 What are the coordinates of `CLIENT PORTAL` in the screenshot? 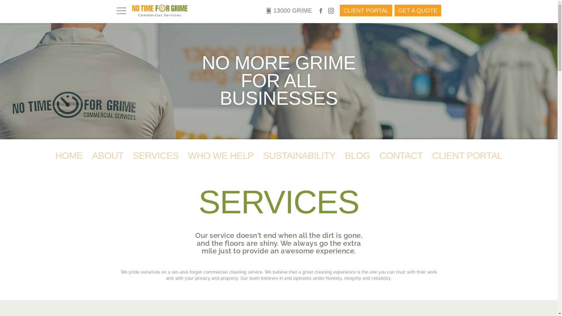 It's located at (366, 11).